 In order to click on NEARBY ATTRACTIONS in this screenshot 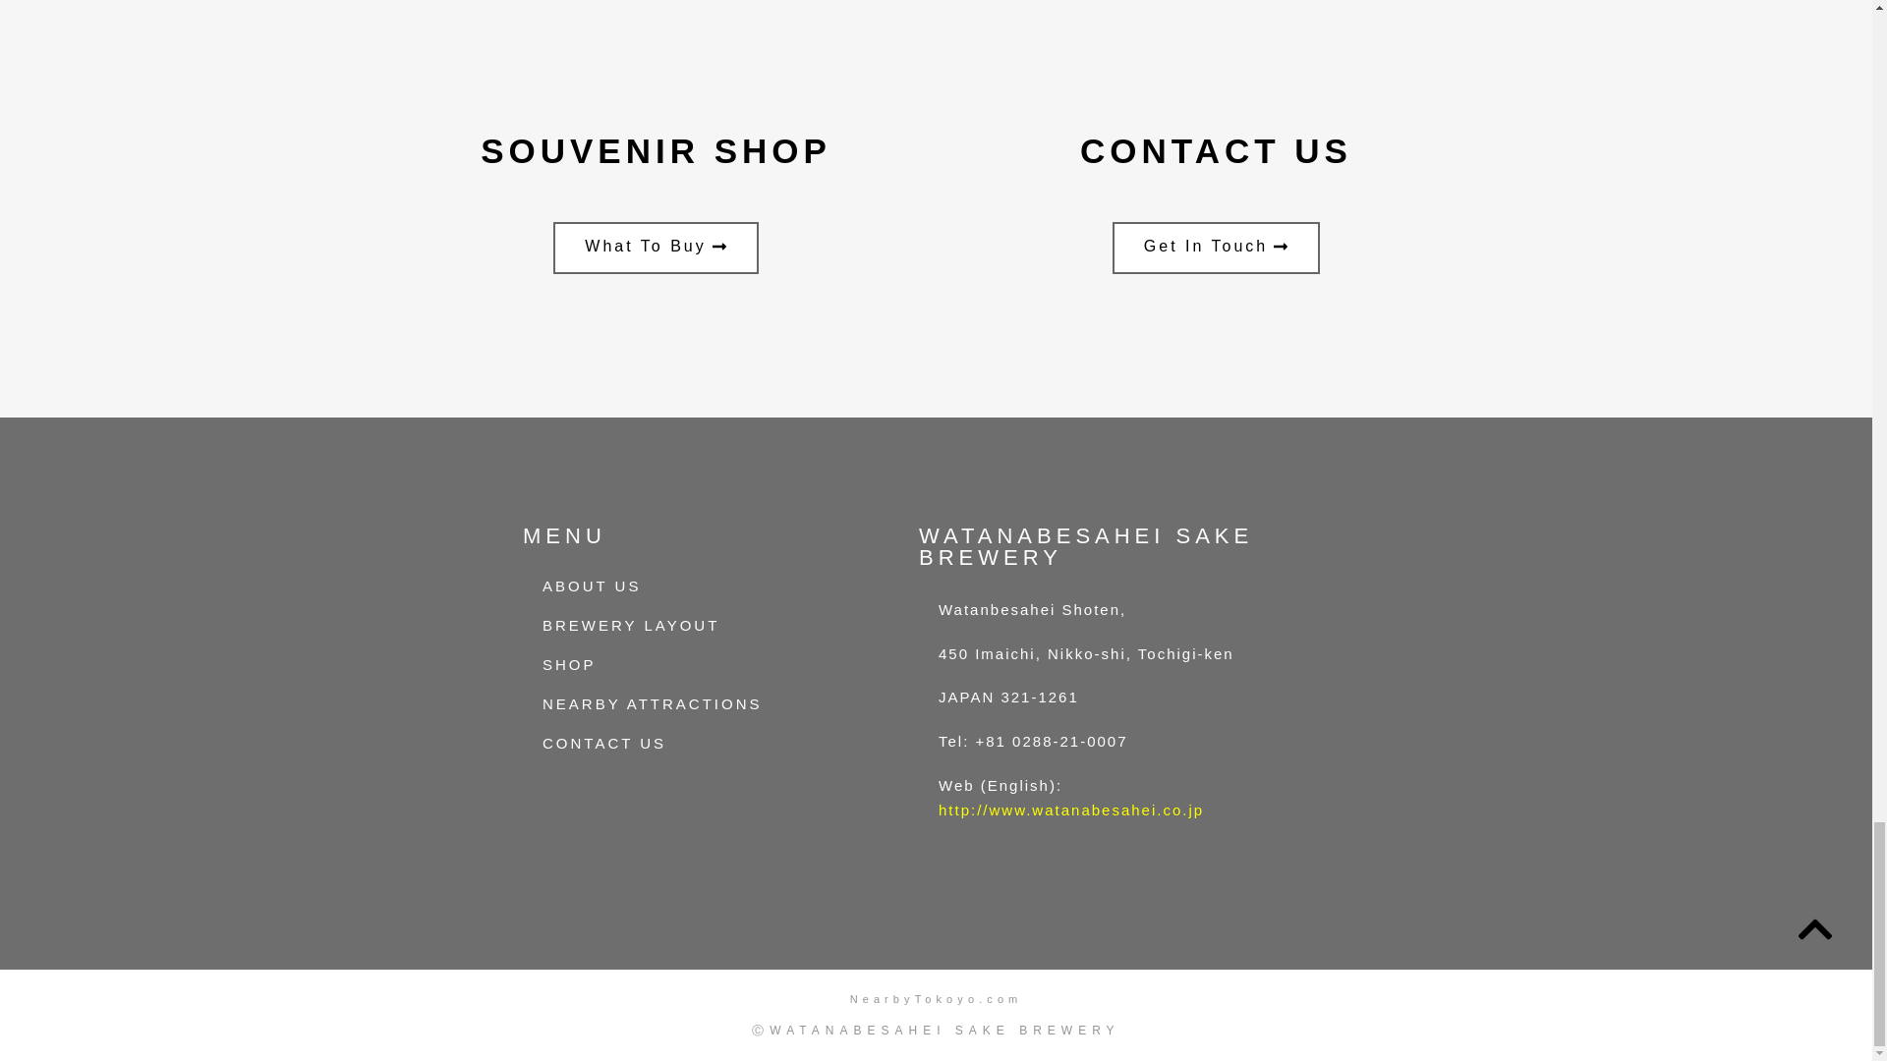, I will do `click(671, 703)`.